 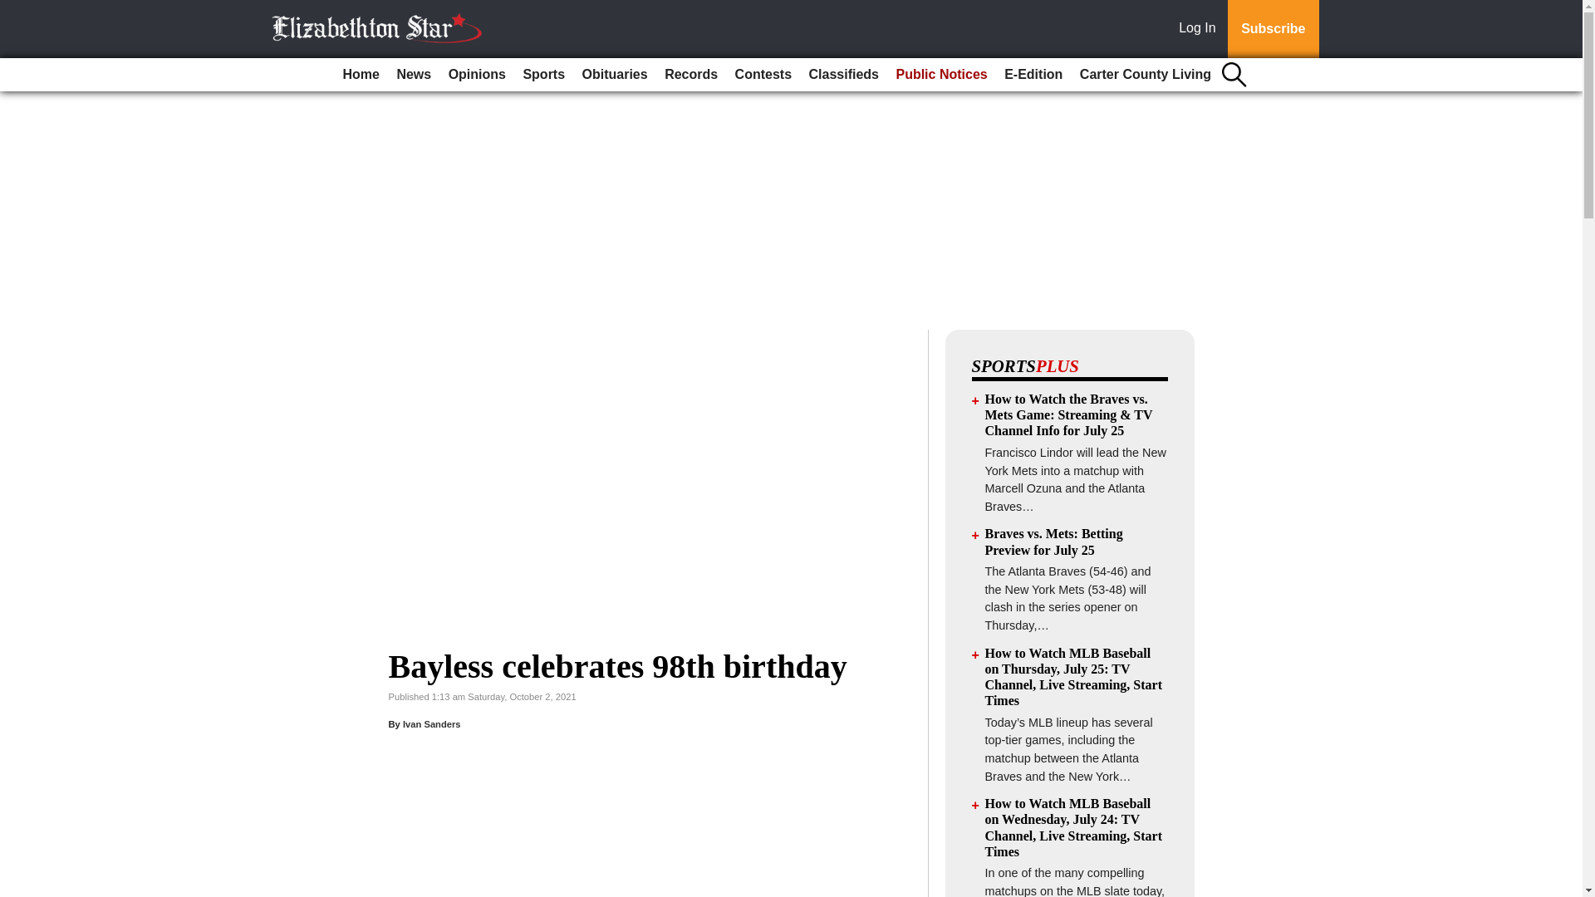 What do you see at coordinates (432, 724) in the screenshot?
I see `Ivan Sanders` at bounding box center [432, 724].